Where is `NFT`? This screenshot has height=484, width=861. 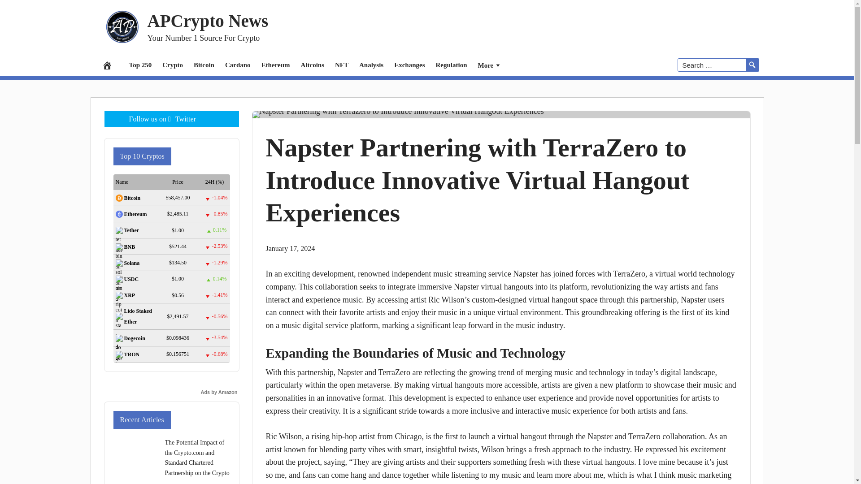
NFT is located at coordinates (342, 65).